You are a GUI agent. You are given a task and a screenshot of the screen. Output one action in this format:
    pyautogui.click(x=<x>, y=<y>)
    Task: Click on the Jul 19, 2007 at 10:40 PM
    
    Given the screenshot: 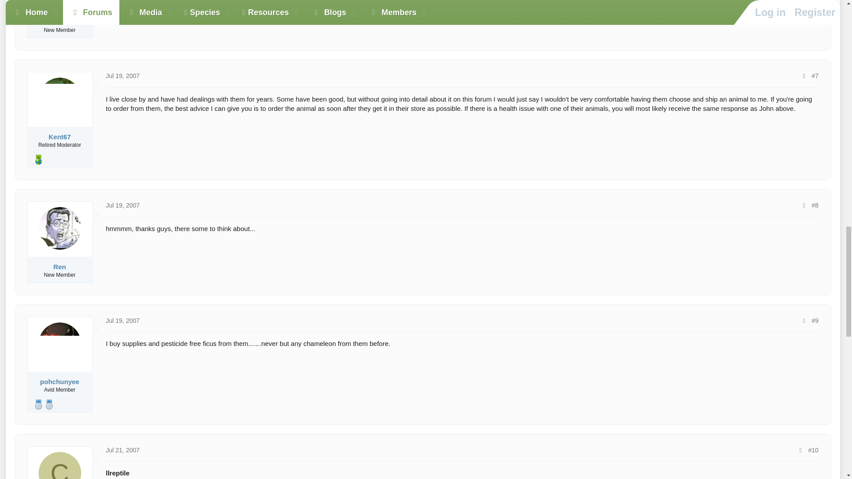 What is the action you would take?
    pyautogui.click(x=122, y=320)
    